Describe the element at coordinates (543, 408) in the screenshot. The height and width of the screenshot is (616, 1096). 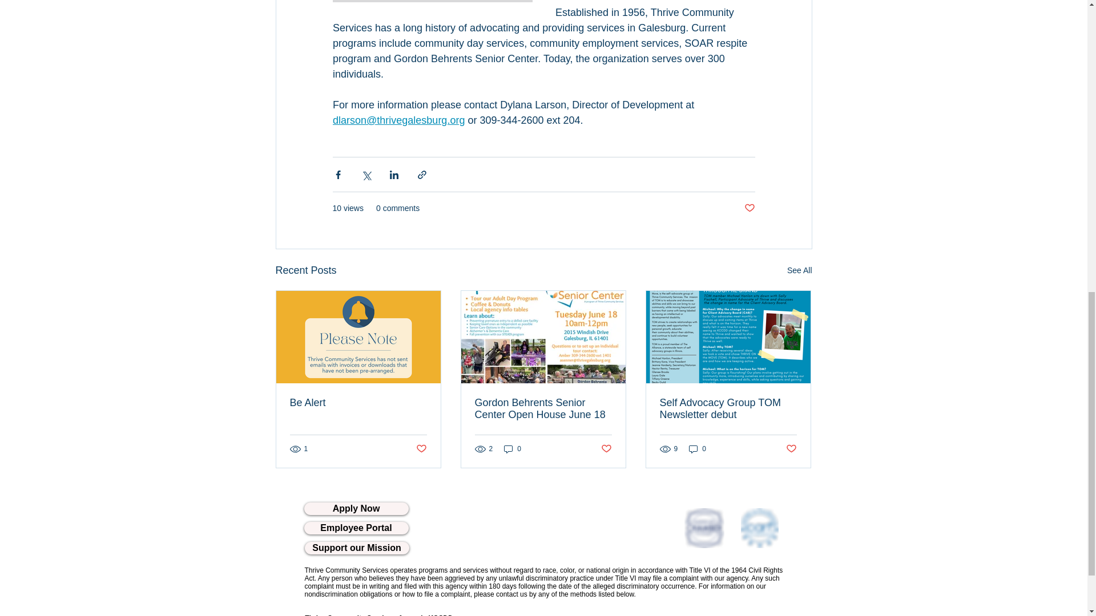
I see `Gordon Behrents Senior Center Open House June 18` at that location.